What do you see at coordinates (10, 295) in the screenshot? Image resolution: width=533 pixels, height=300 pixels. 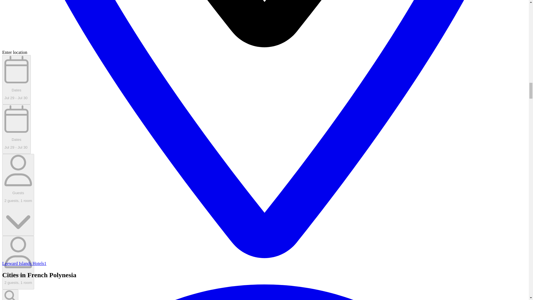 I see `Search` at bounding box center [10, 295].